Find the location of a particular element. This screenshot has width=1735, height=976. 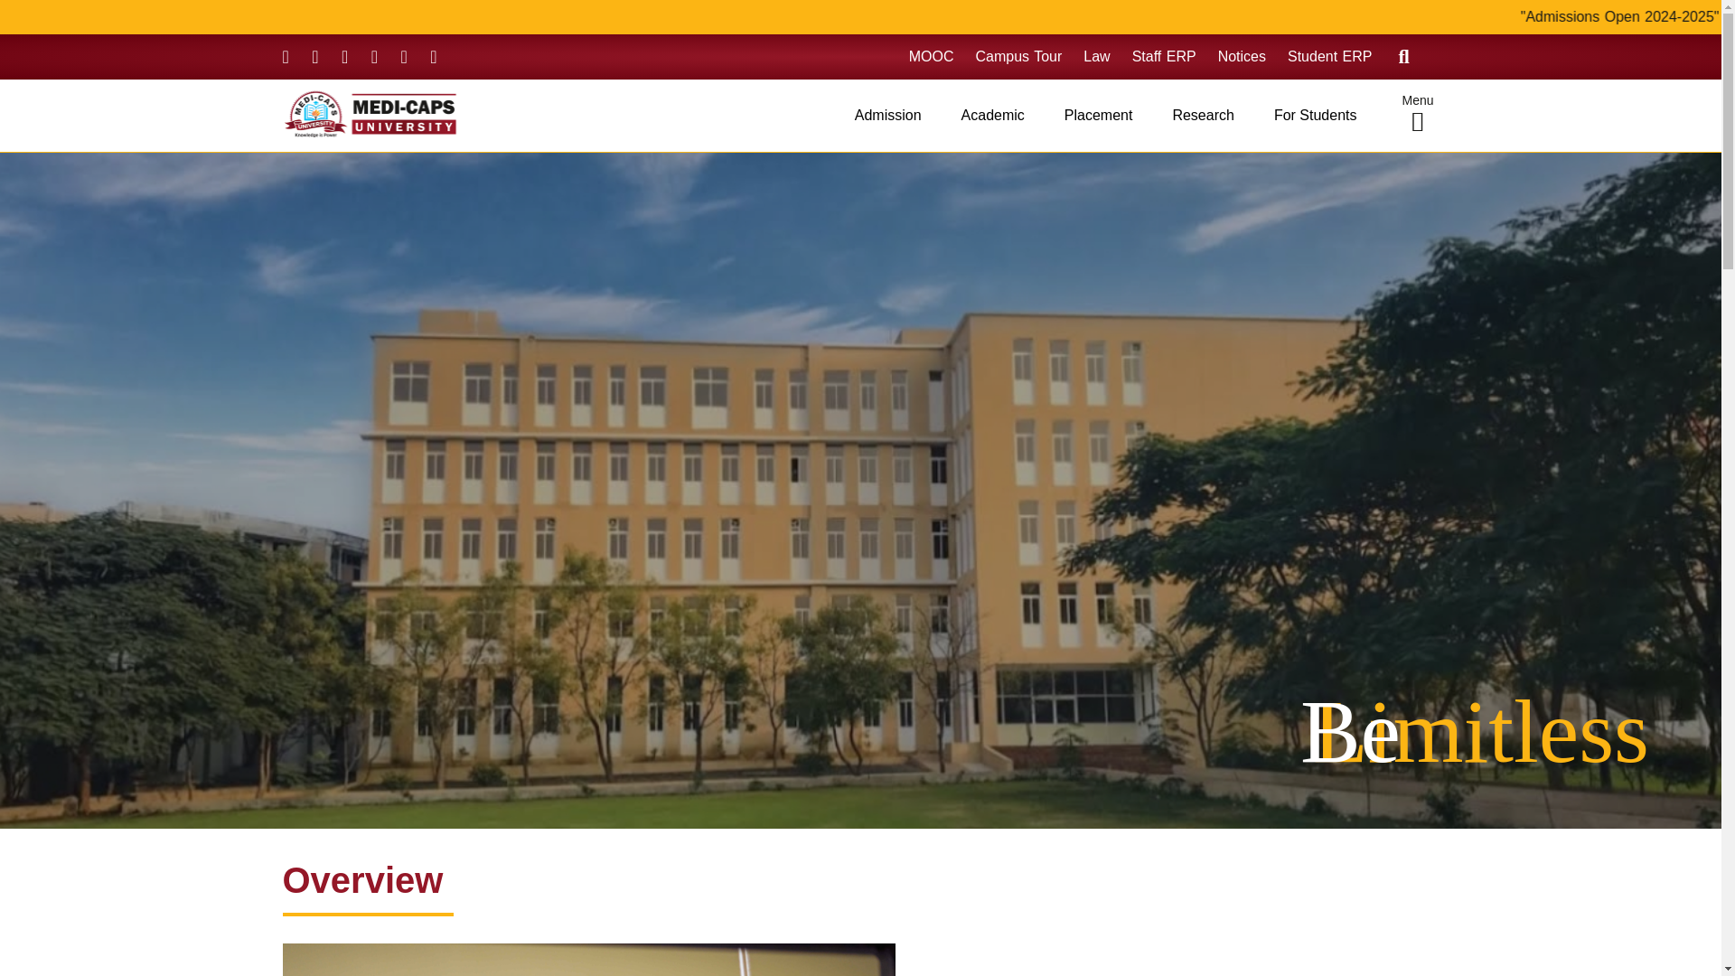

Notices is located at coordinates (1242, 57).